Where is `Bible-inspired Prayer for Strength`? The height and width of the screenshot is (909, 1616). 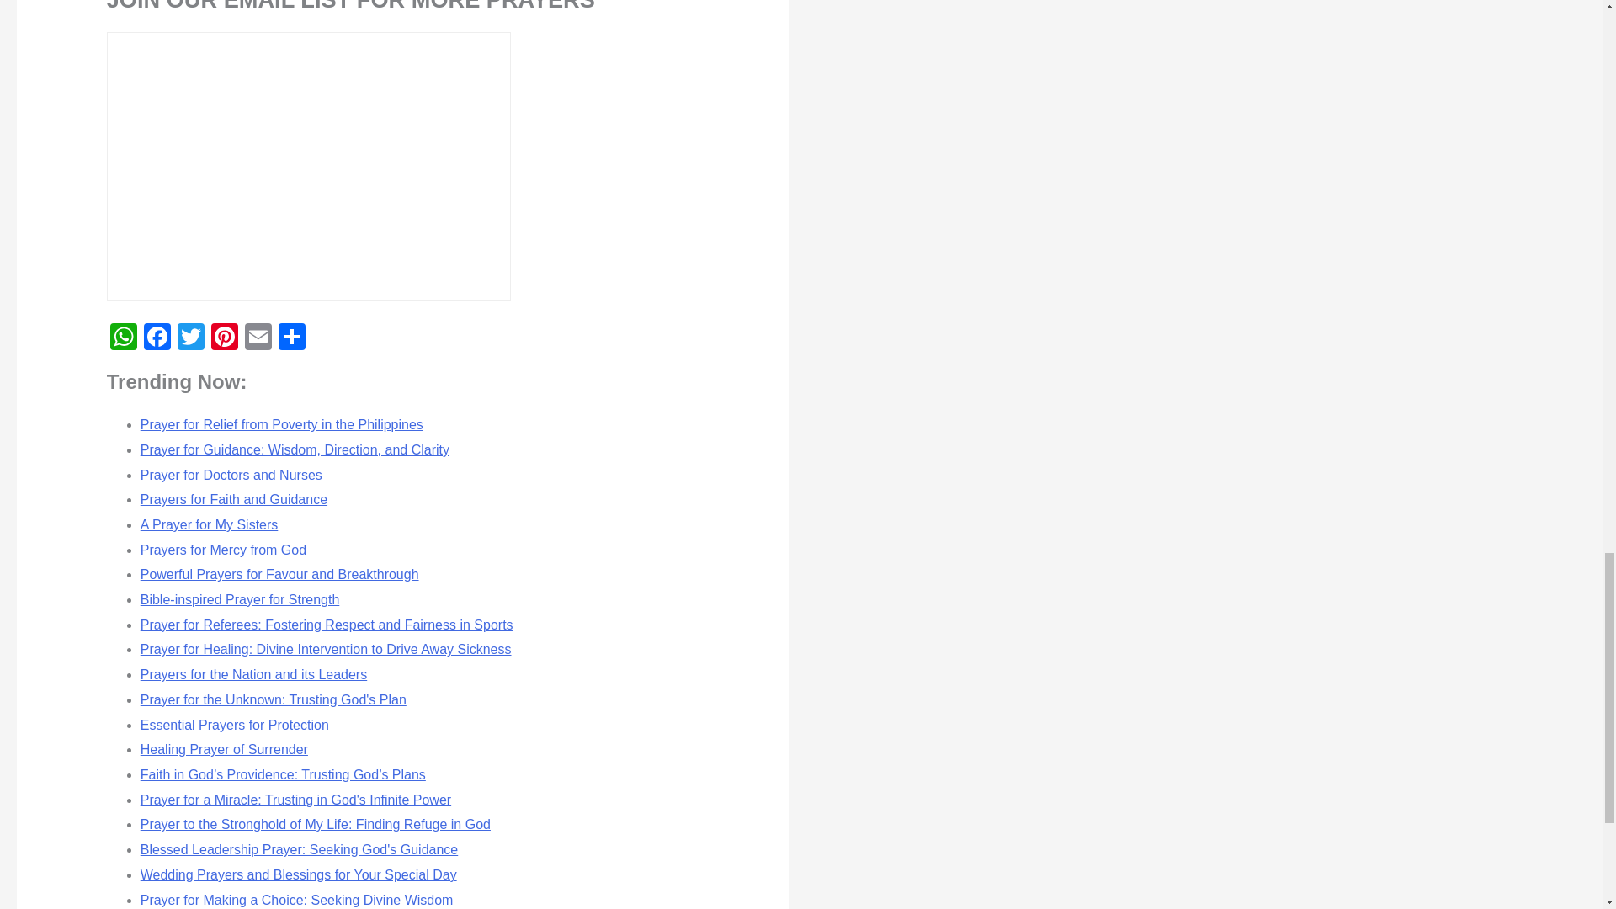 Bible-inspired Prayer for Strength is located at coordinates (240, 599).